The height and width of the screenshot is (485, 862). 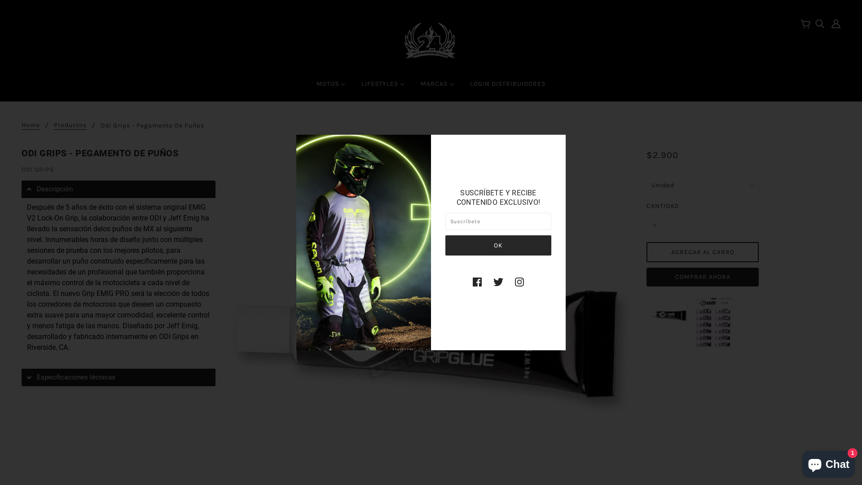 I want to click on 24Powersports, so click(x=431, y=40).